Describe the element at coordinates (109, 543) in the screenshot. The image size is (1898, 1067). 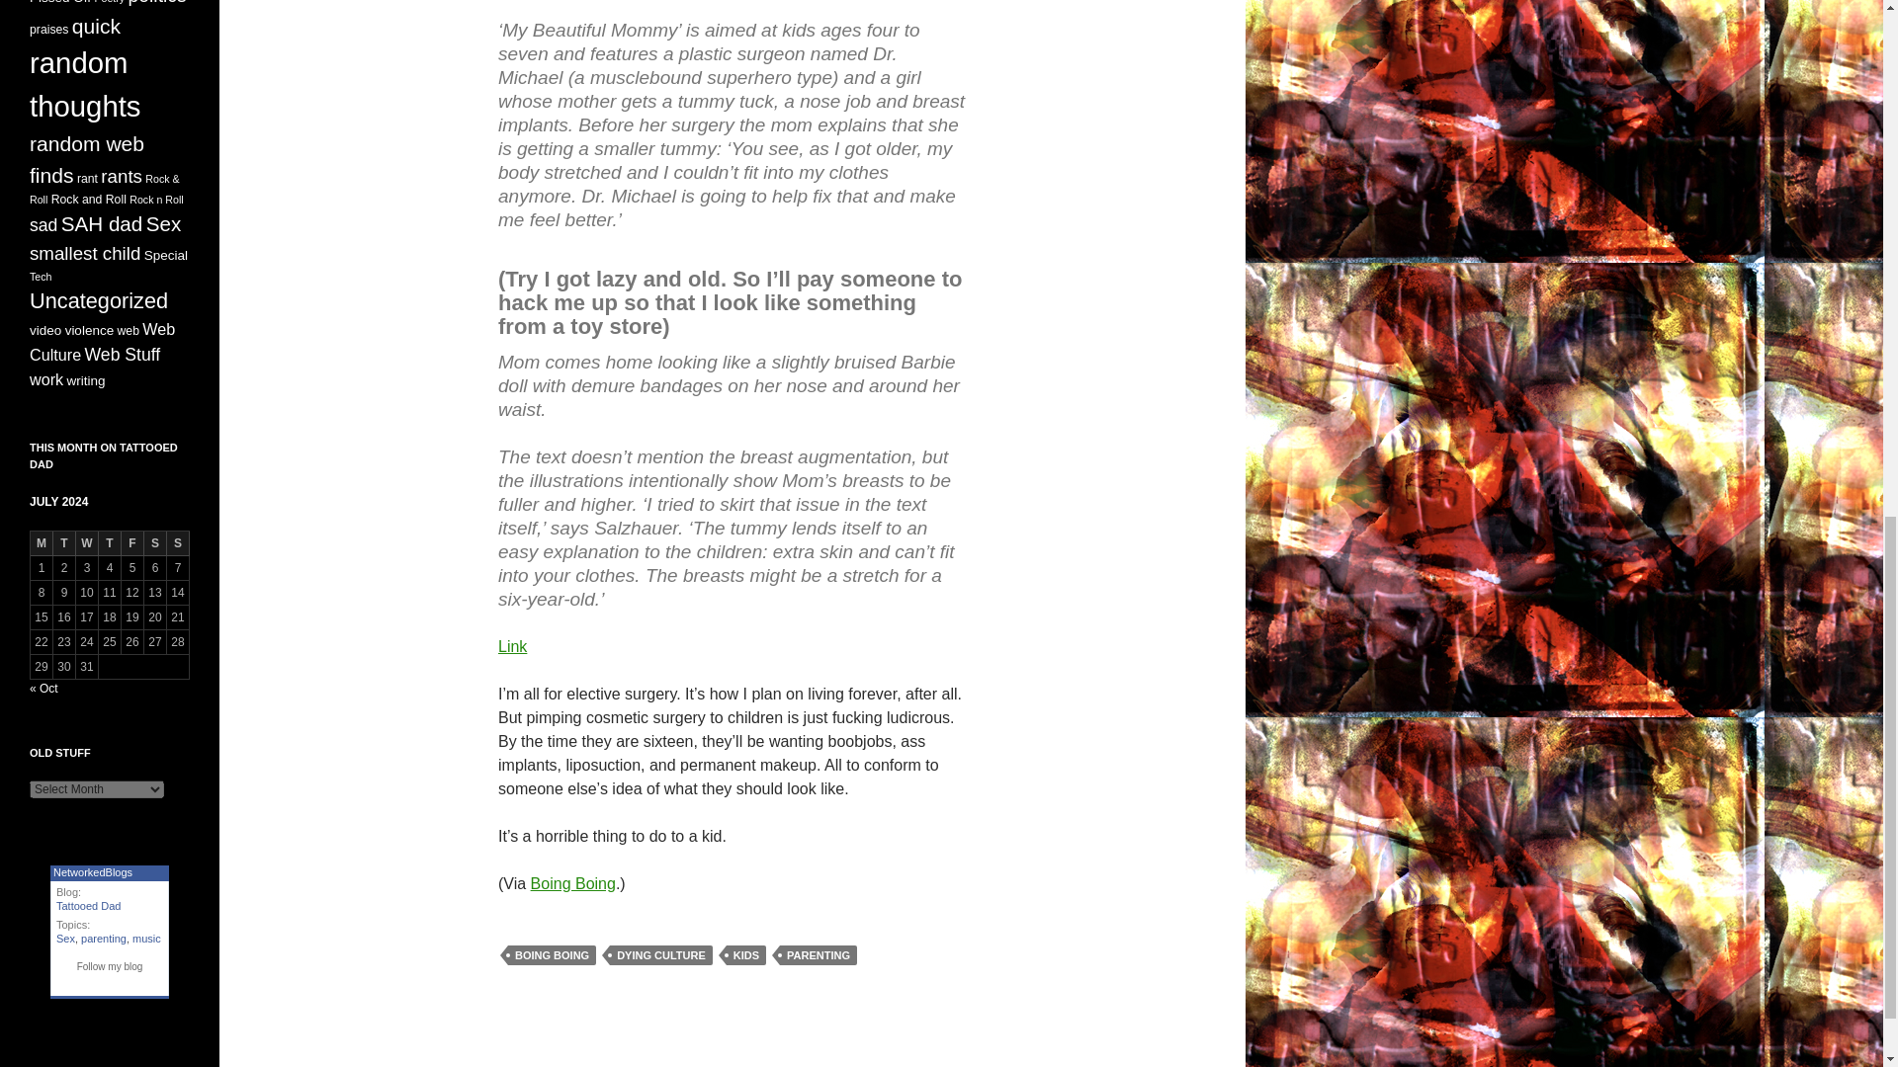
I see `Thursday` at that location.